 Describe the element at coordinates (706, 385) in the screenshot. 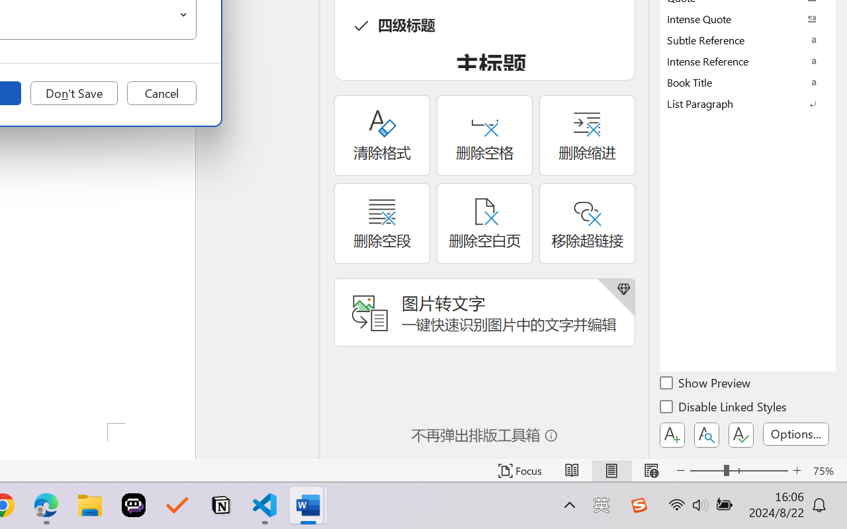

I see `Show Preview` at that location.